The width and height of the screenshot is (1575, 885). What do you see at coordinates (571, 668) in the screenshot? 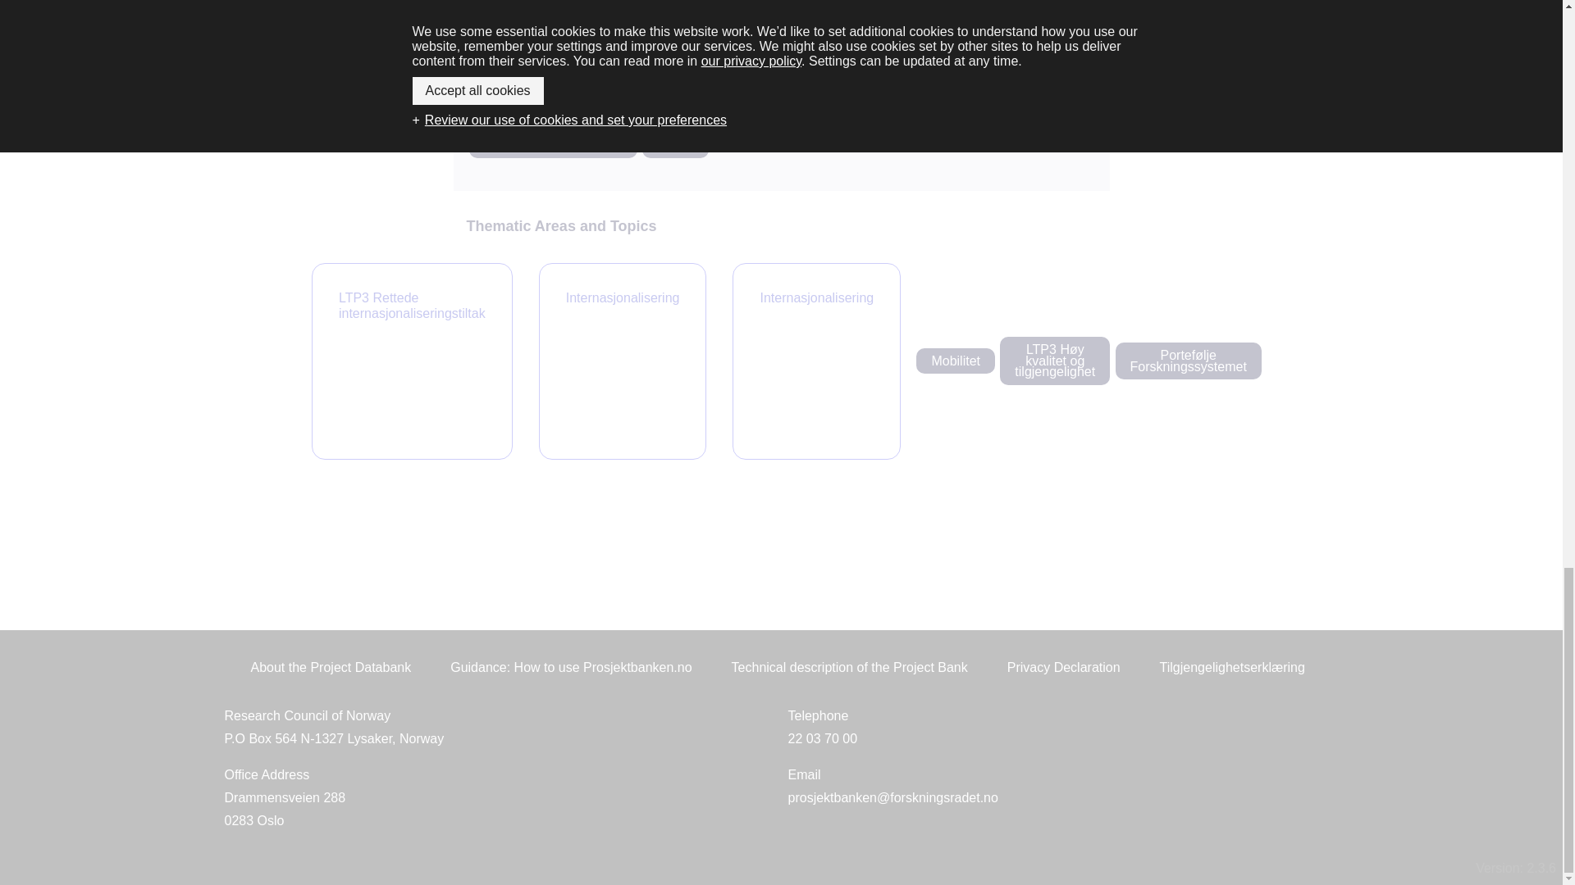
I see `Guidance: How to use Prosjektbanken.no` at bounding box center [571, 668].